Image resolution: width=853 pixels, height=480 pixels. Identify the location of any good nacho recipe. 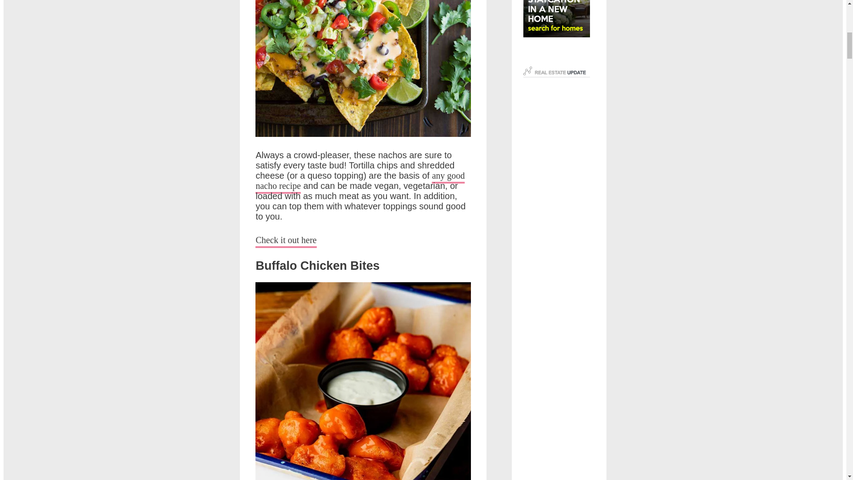
(360, 182).